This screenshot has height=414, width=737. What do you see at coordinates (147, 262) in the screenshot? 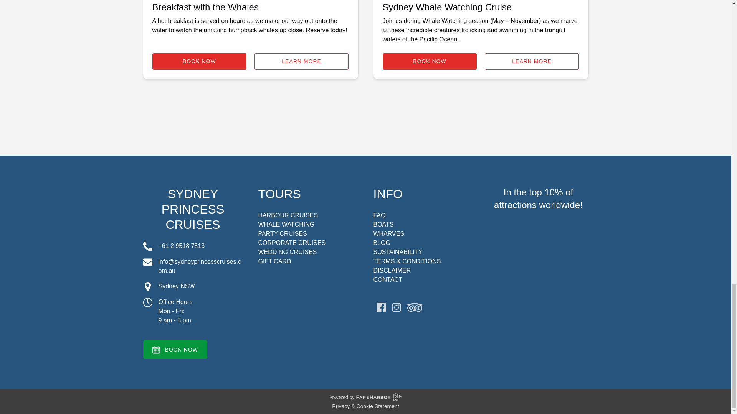
I see `Envelope` at bounding box center [147, 262].